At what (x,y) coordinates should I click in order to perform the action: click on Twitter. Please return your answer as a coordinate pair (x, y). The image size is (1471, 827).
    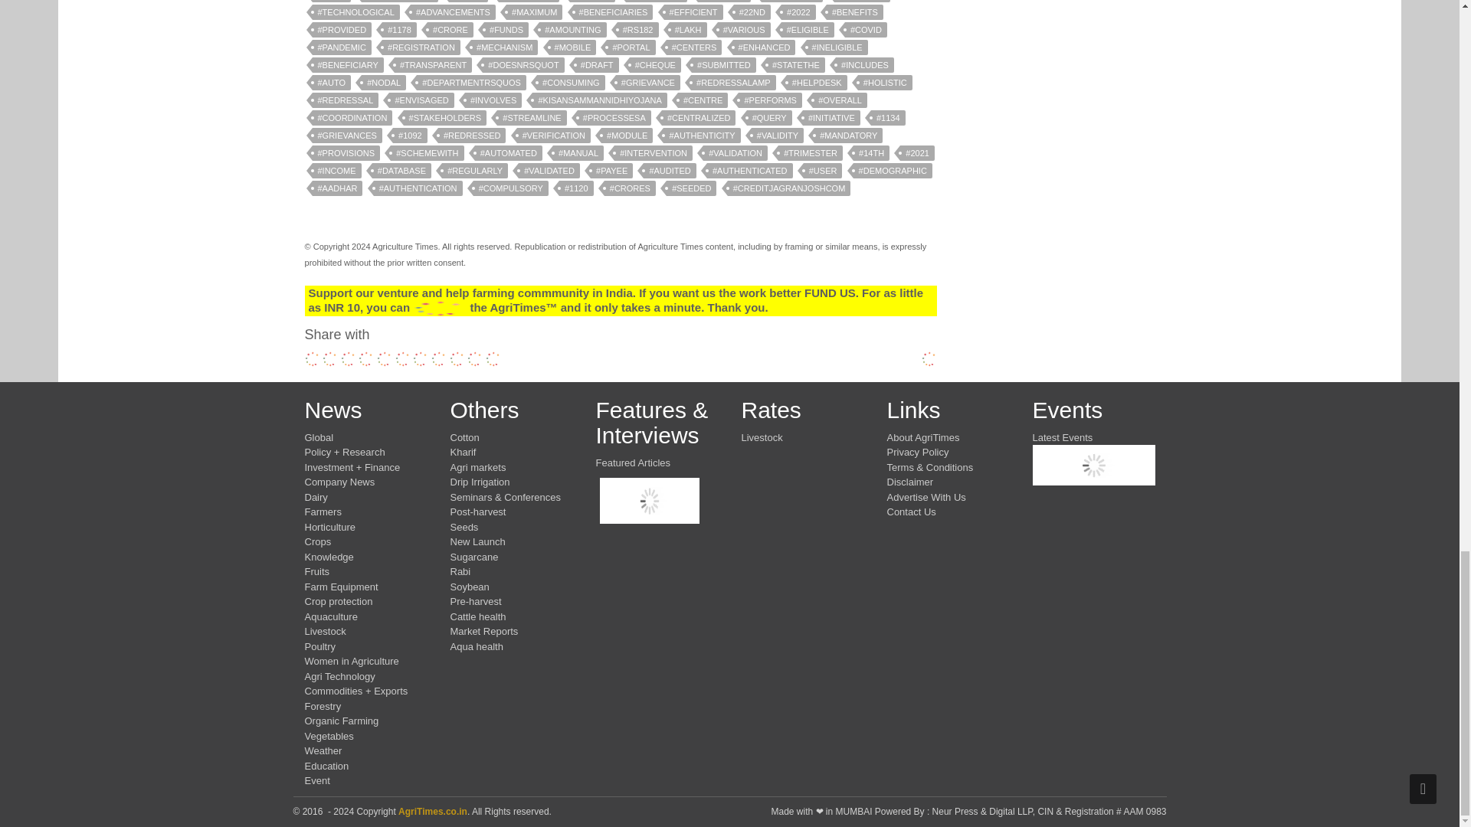
    Looking at the image, I should click on (348, 359).